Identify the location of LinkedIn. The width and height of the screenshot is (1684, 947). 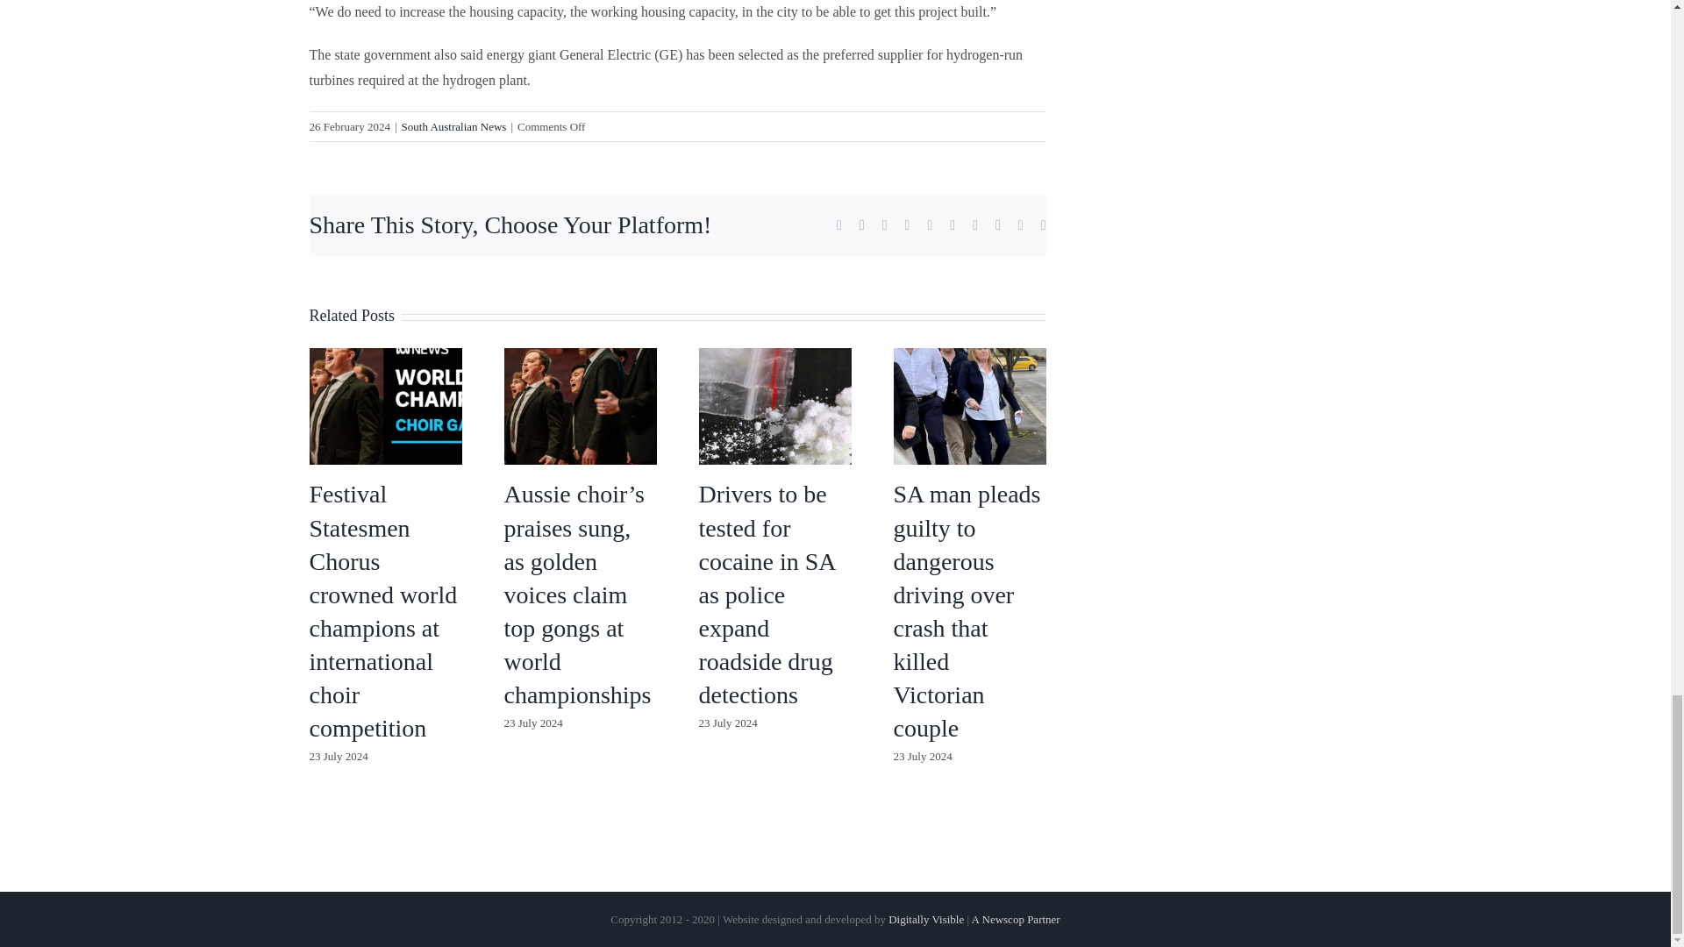
(884, 224).